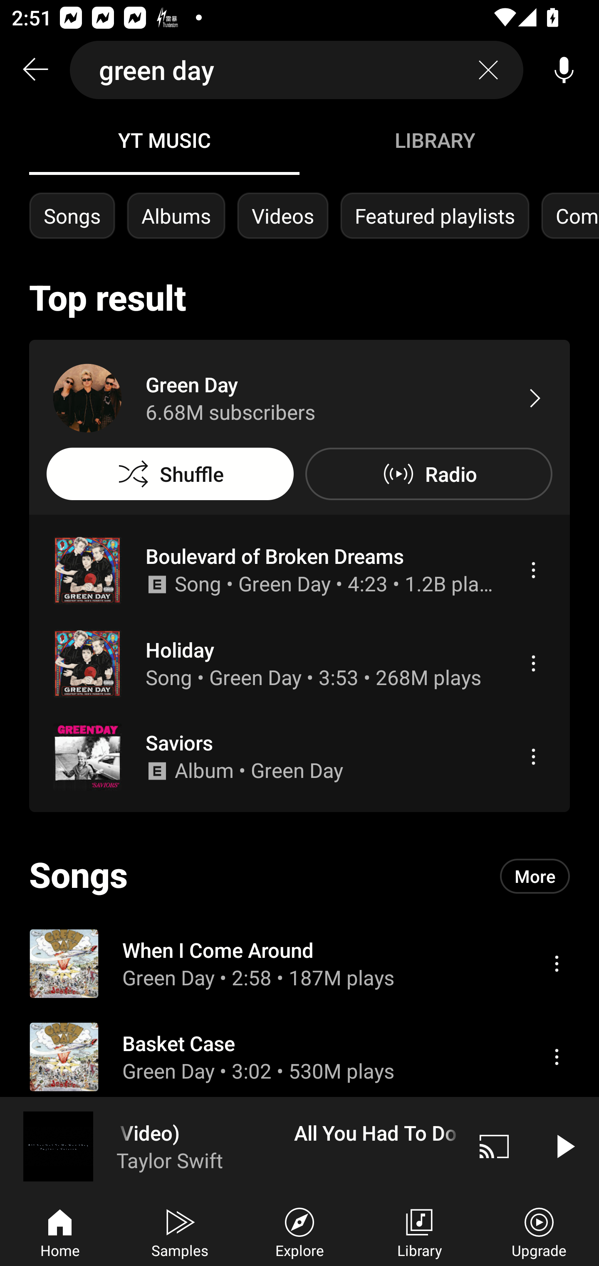 The height and width of the screenshot is (1266, 599). Describe the element at coordinates (299, 1231) in the screenshot. I see `Explore` at that location.